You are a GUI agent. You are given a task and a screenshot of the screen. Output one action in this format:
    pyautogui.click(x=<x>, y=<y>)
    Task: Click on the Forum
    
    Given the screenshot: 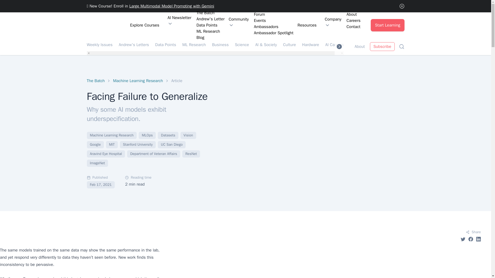 What is the action you would take?
    pyautogui.click(x=274, y=14)
    